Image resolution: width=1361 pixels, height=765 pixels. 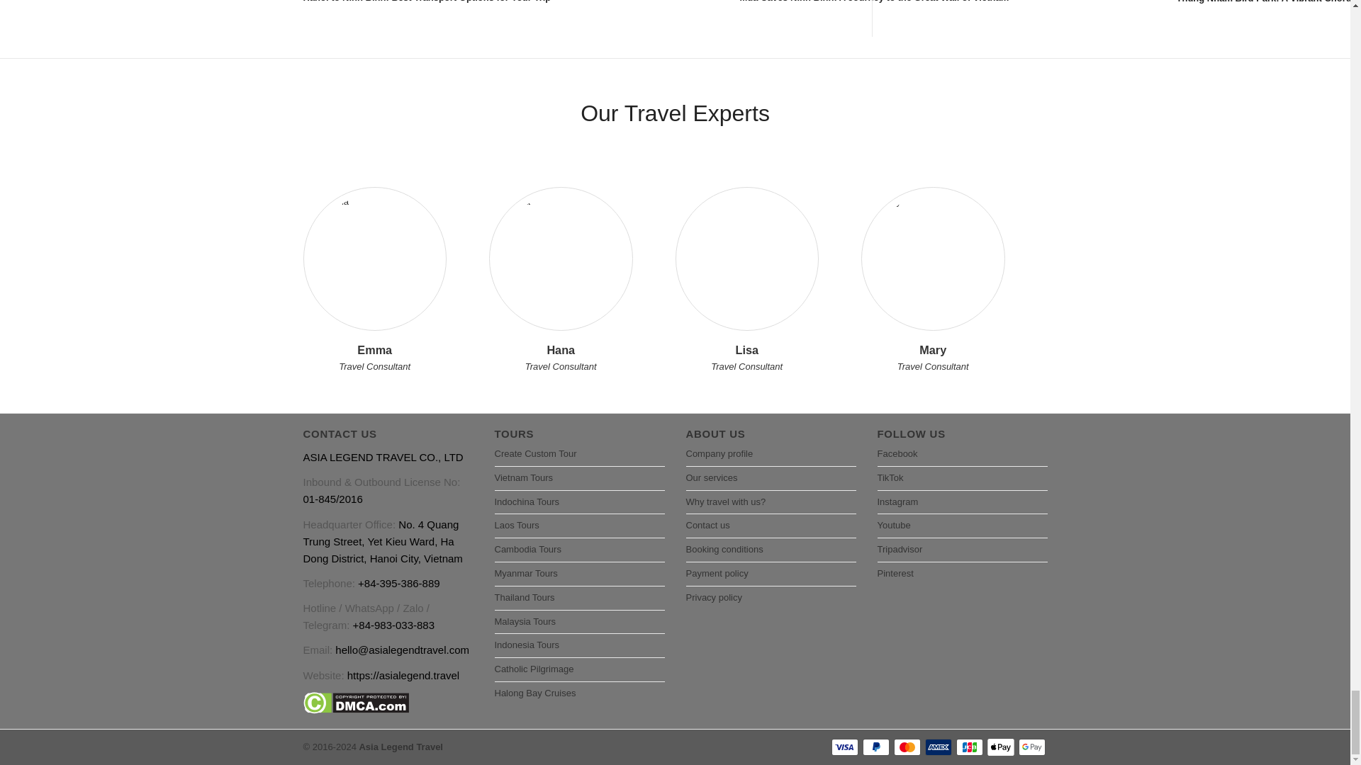 I want to click on Visa, so click(x=844, y=747).